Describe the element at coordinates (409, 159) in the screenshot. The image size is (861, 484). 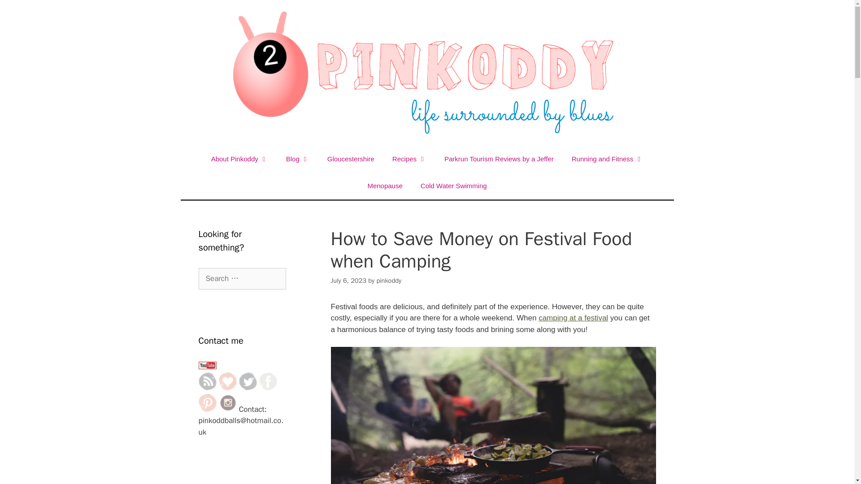
I see `Recipes` at that location.